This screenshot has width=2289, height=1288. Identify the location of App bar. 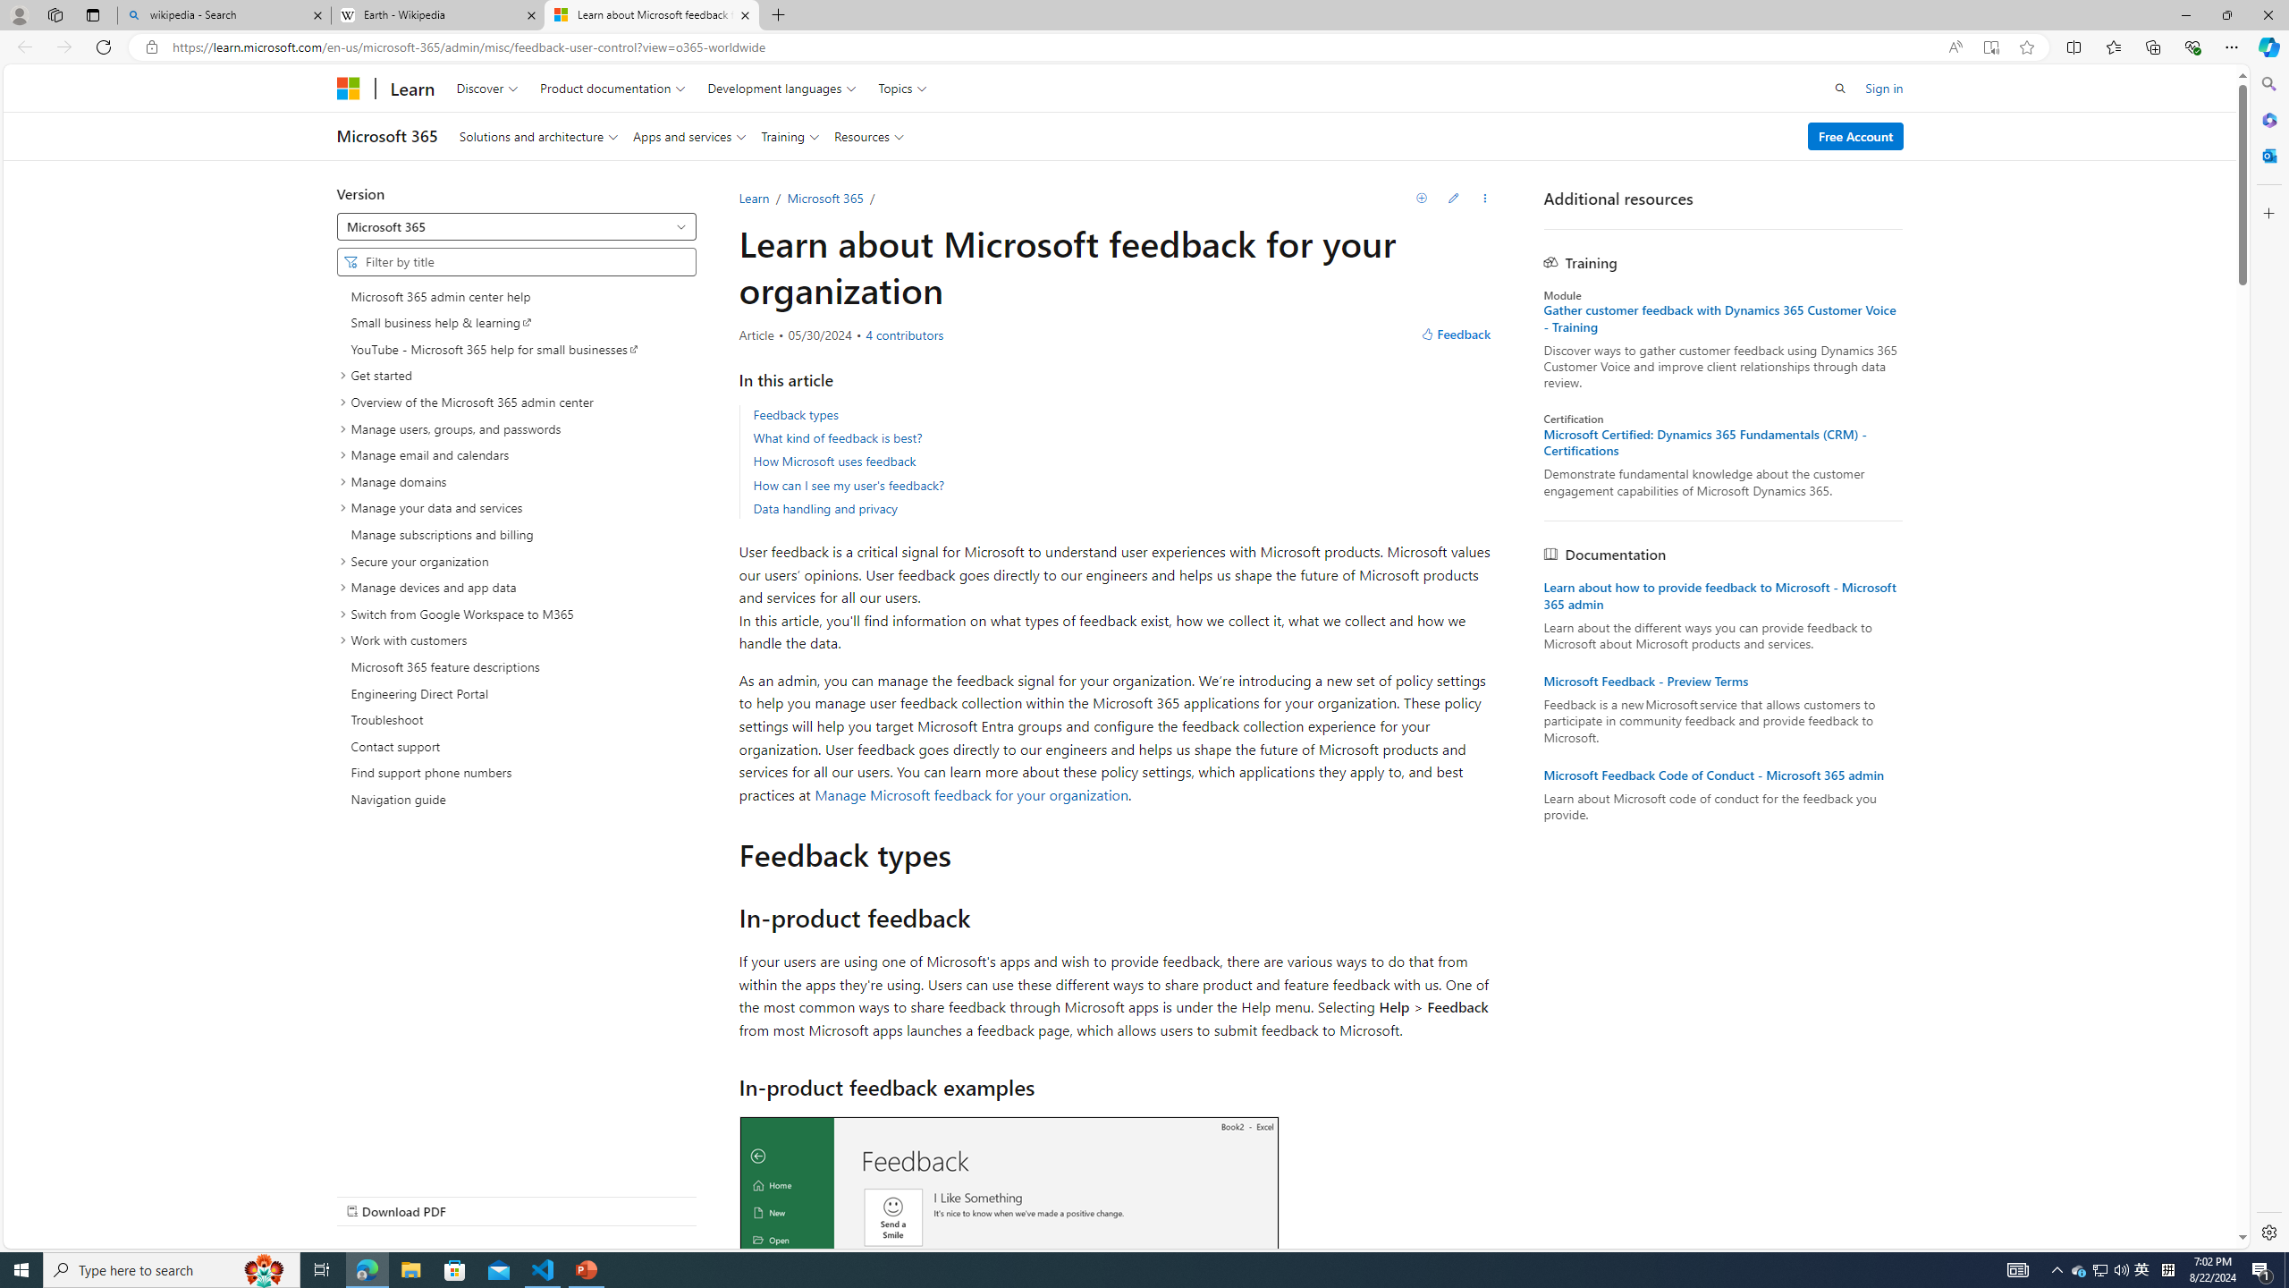
(1144, 47).